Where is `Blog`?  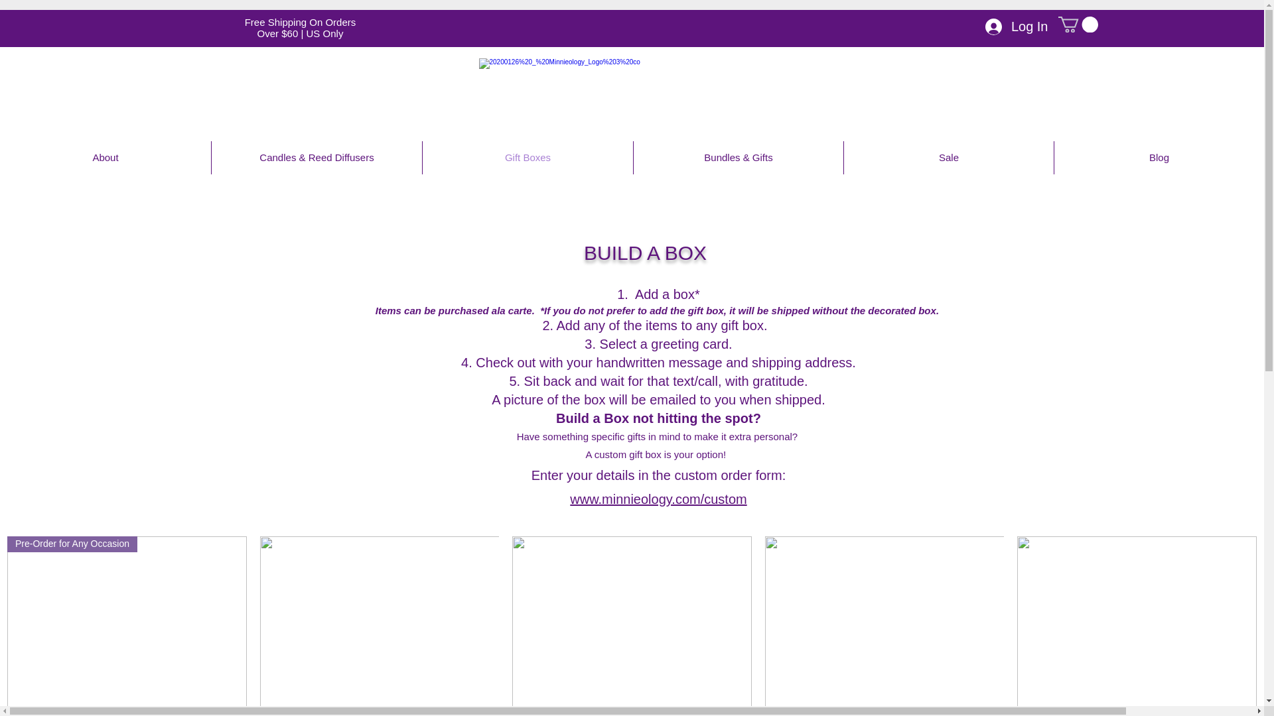 Blog is located at coordinates (1159, 158).